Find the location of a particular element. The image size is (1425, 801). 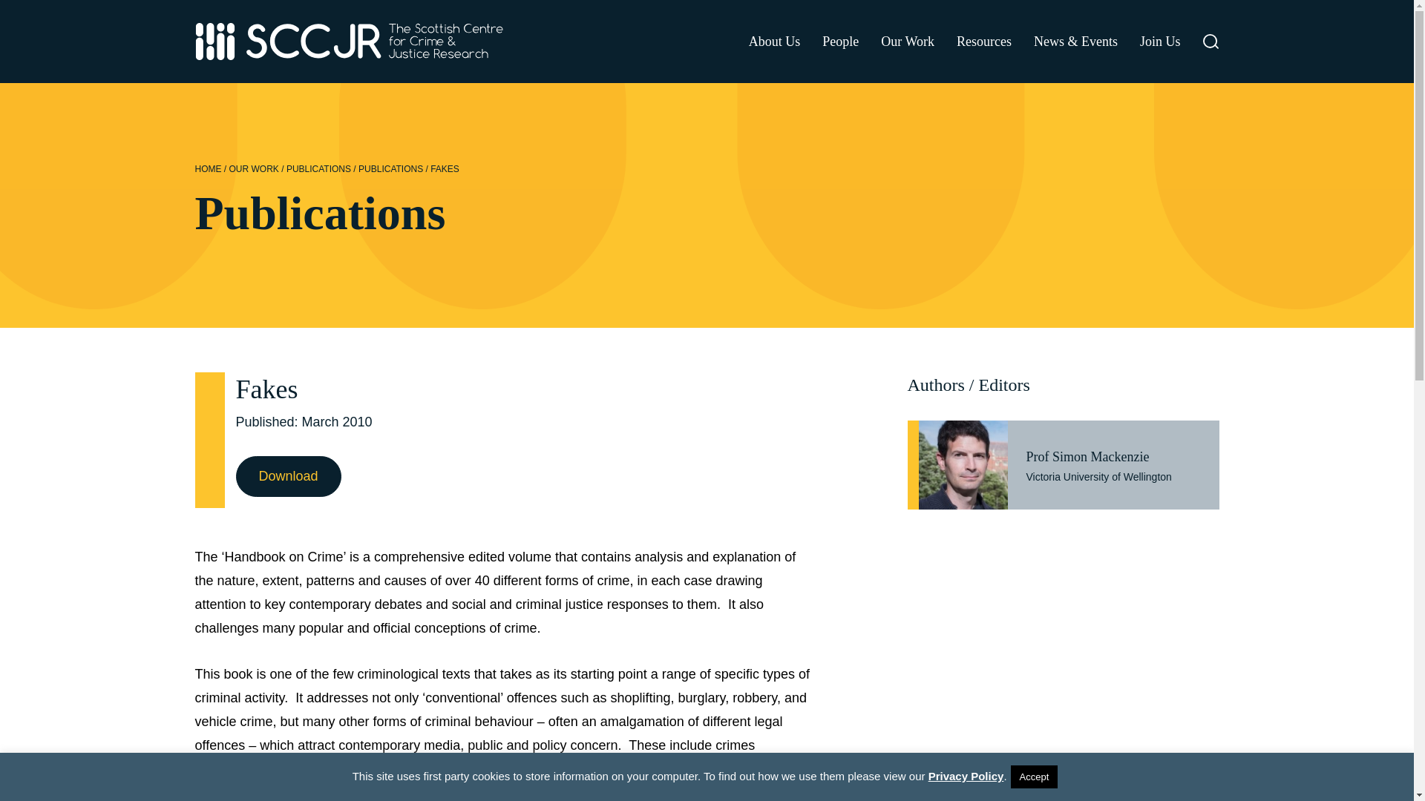

About Us is located at coordinates (775, 42).